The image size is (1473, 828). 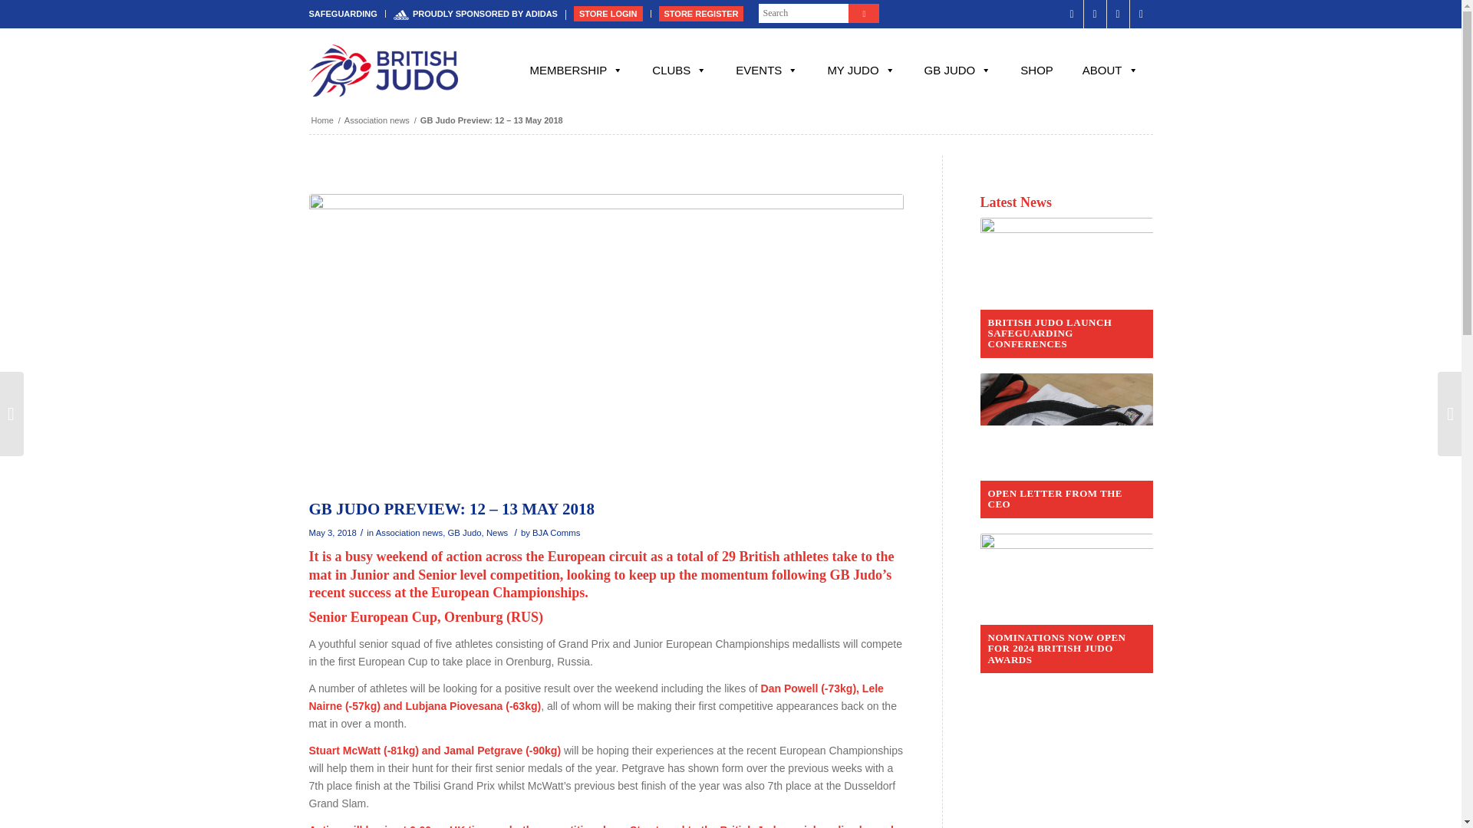 I want to click on STORE REGISTER, so click(x=701, y=14).